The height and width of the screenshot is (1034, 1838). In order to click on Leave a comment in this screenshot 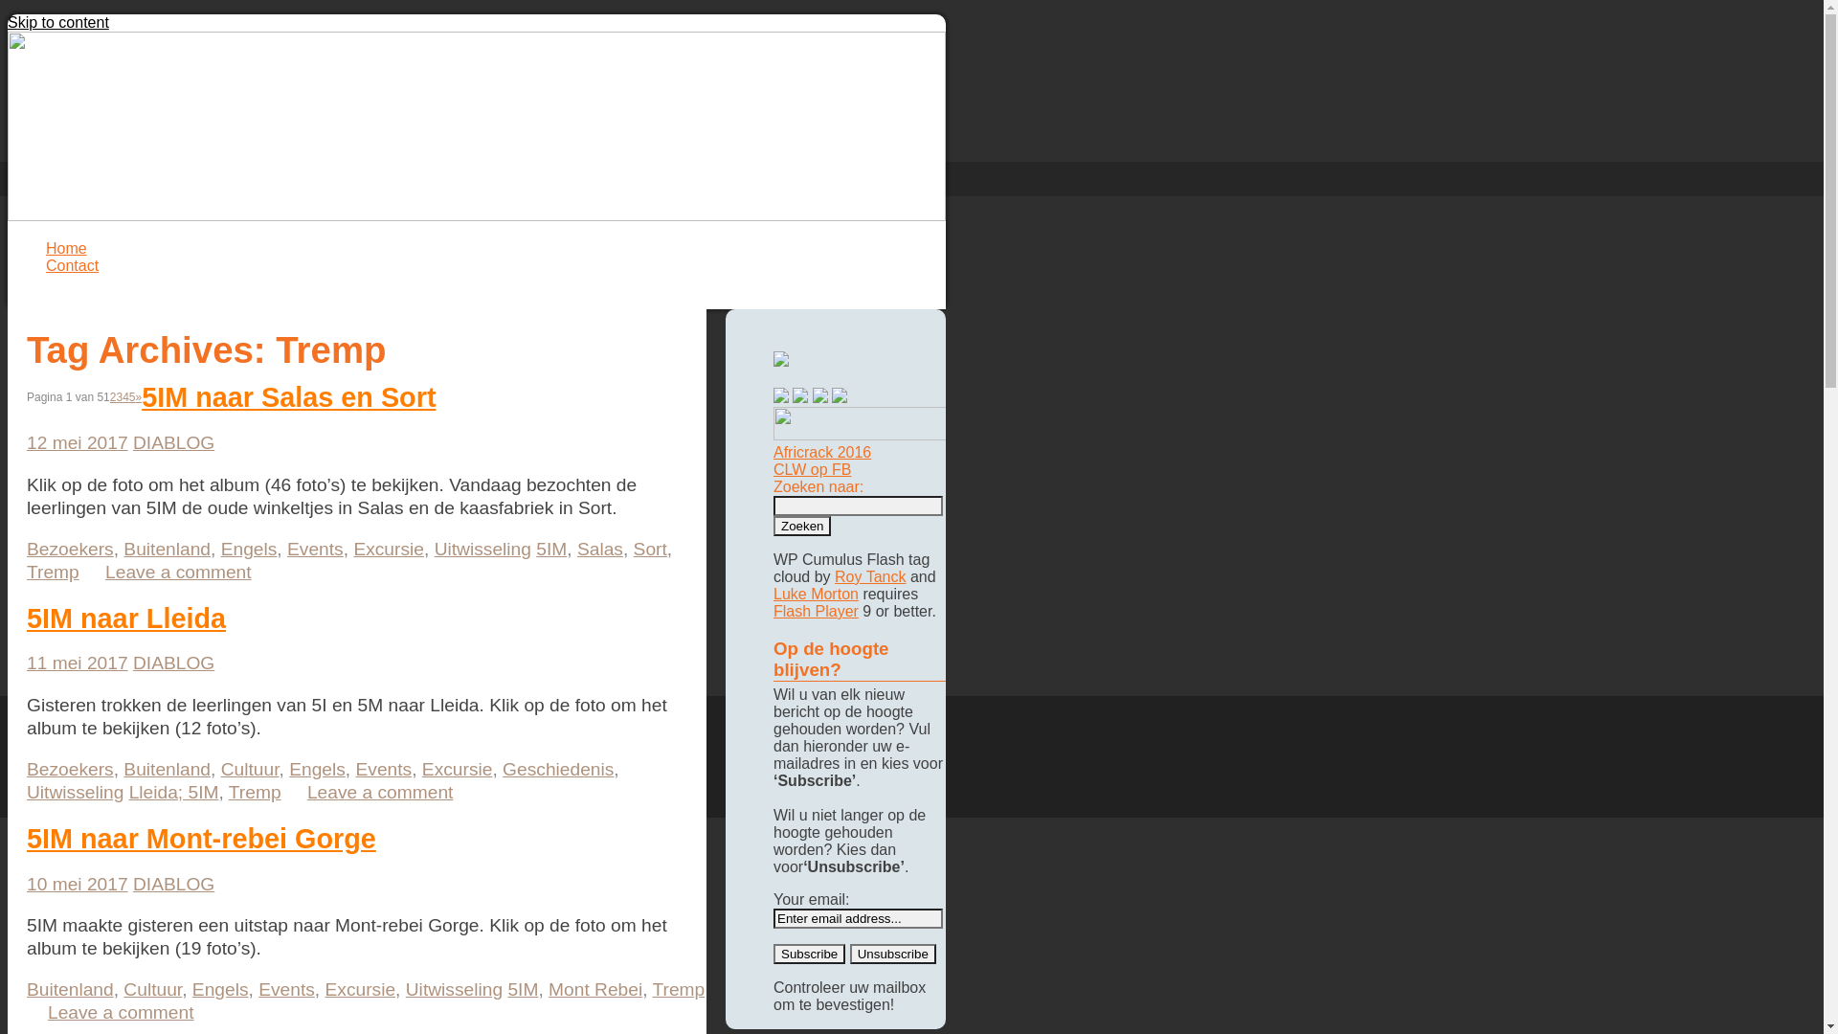, I will do `click(111, 1013)`.